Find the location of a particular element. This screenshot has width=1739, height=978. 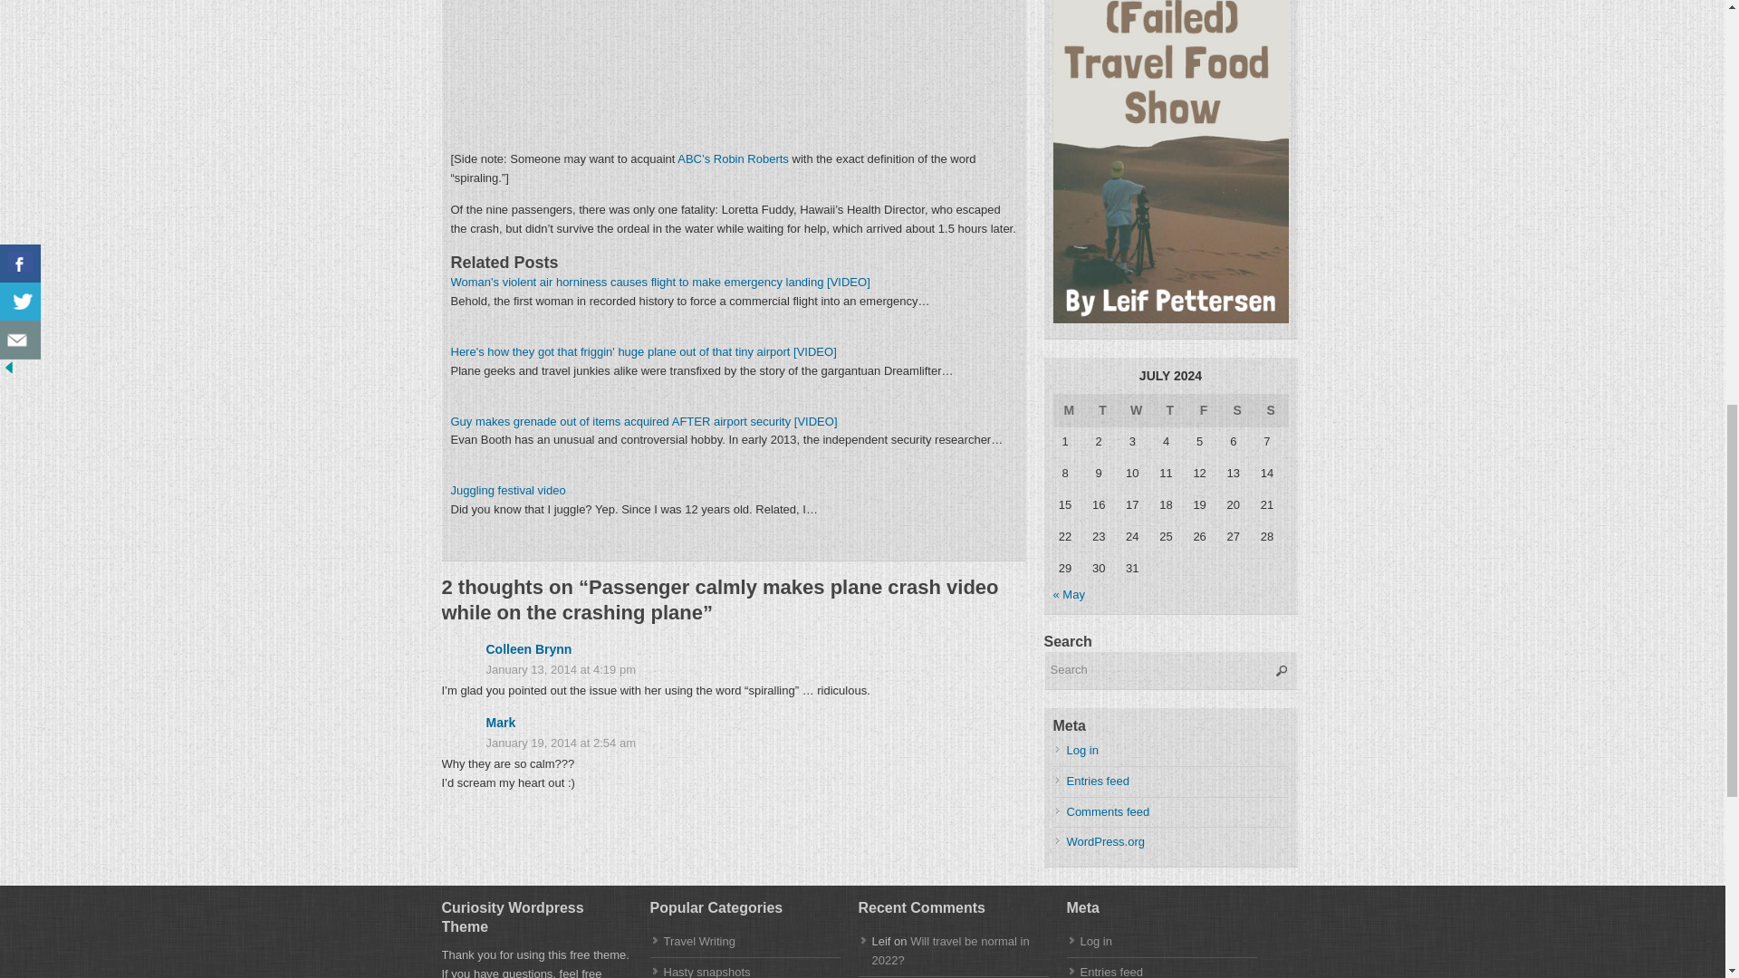

Will travel be normal in 2022? is located at coordinates (949, 951).